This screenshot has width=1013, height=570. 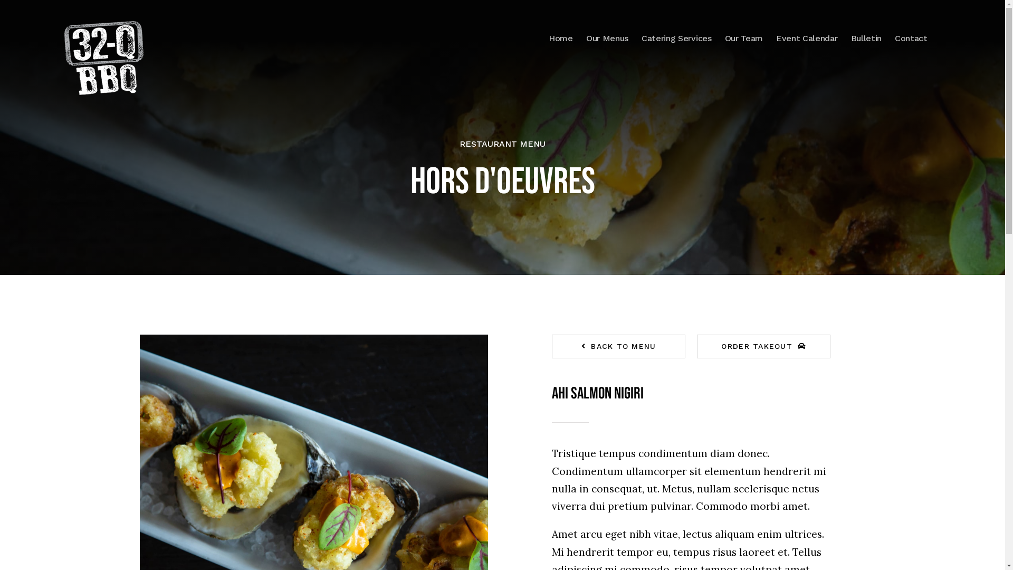 What do you see at coordinates (607, 38) in the screenshot?
I see `Our Menus` at bounding box center [607, 38].